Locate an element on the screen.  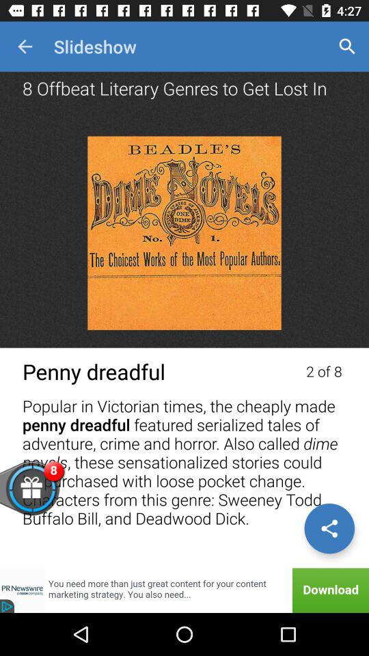
open advertisement is located at coordinates (184, 590).